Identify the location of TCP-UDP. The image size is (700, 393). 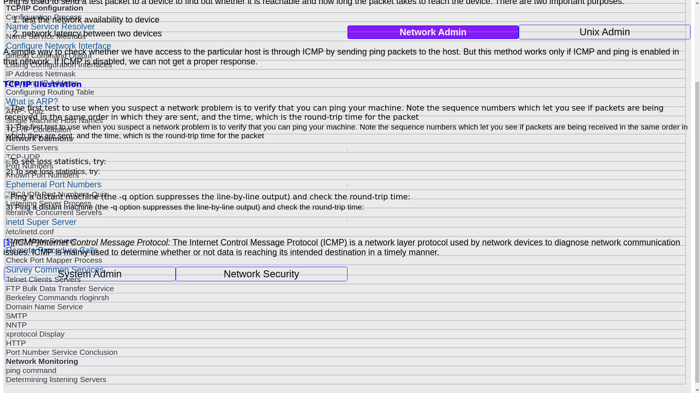
(345, 156).